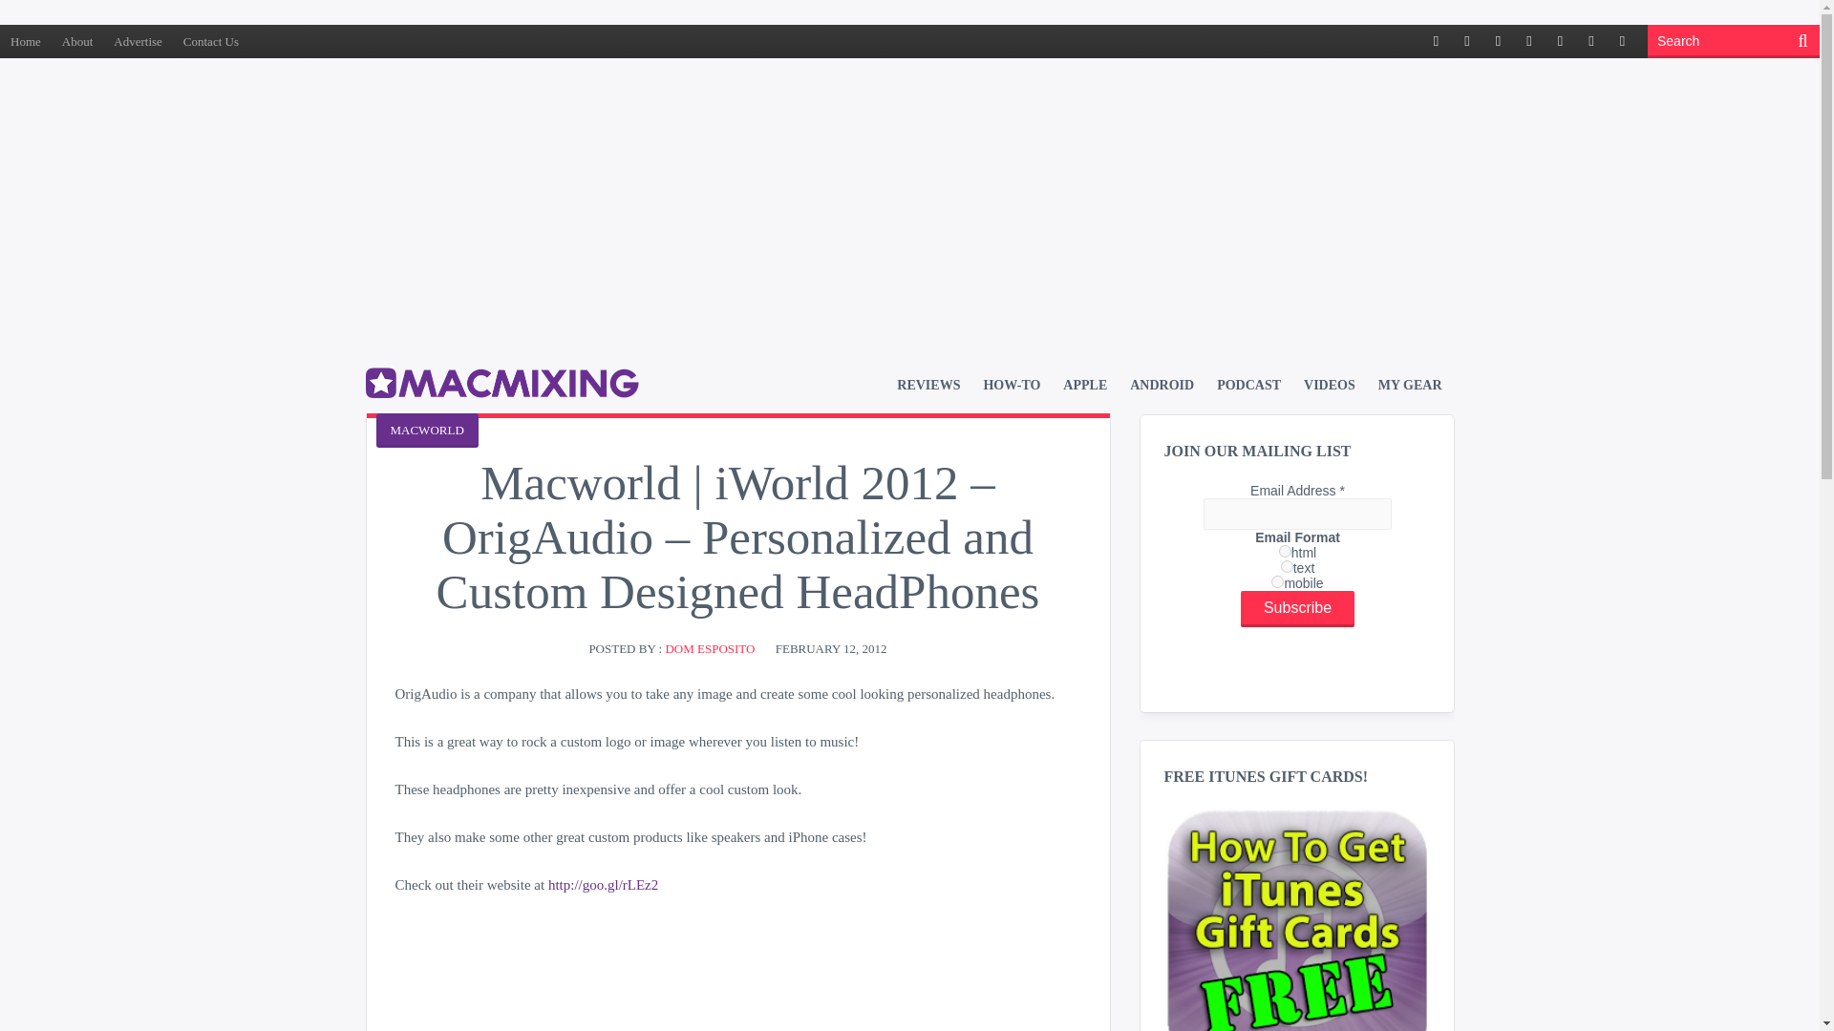  I want to click on text, so click(1286, 567).